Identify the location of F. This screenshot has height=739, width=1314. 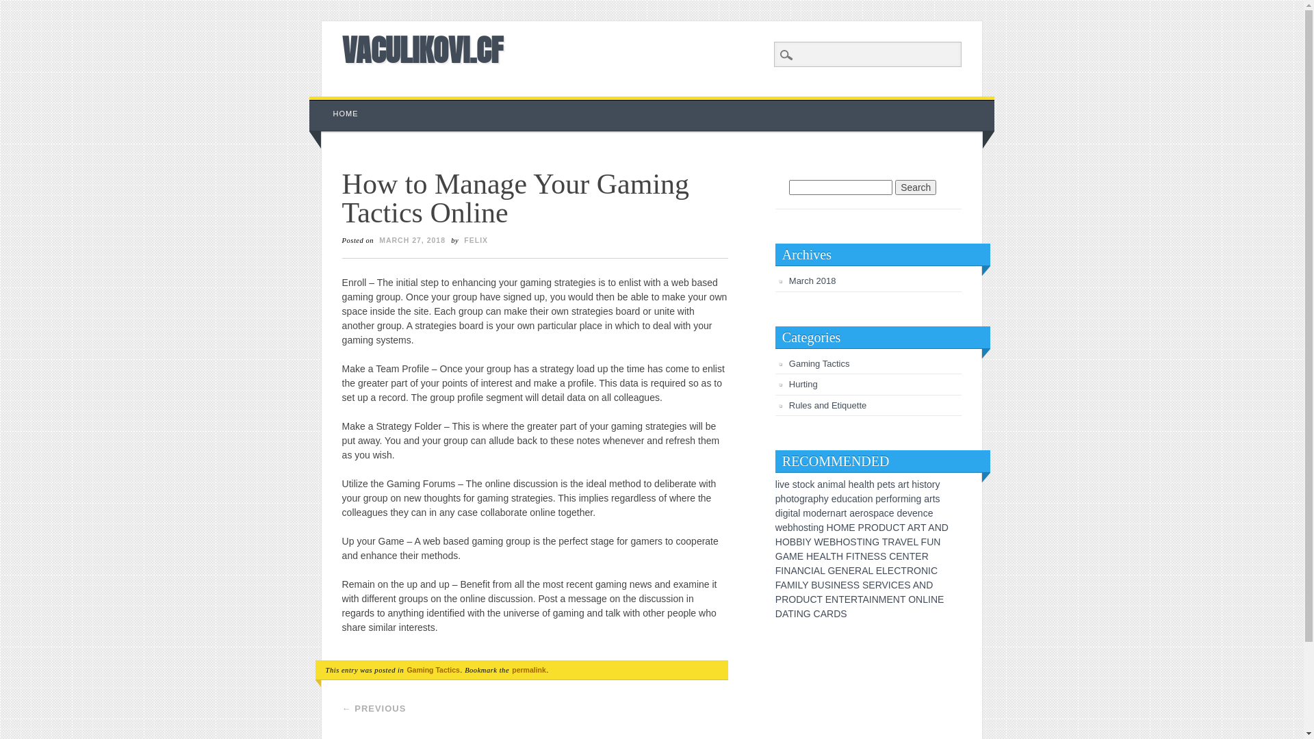
(849, 556).